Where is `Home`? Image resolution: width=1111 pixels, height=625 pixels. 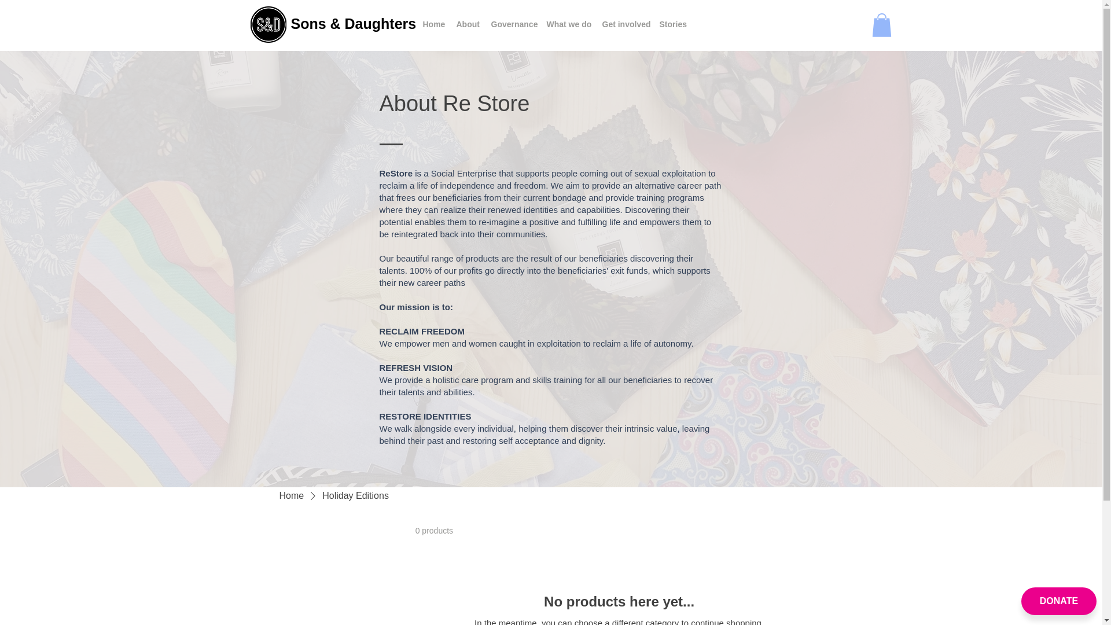 Home is located at coordinates (433, 24).